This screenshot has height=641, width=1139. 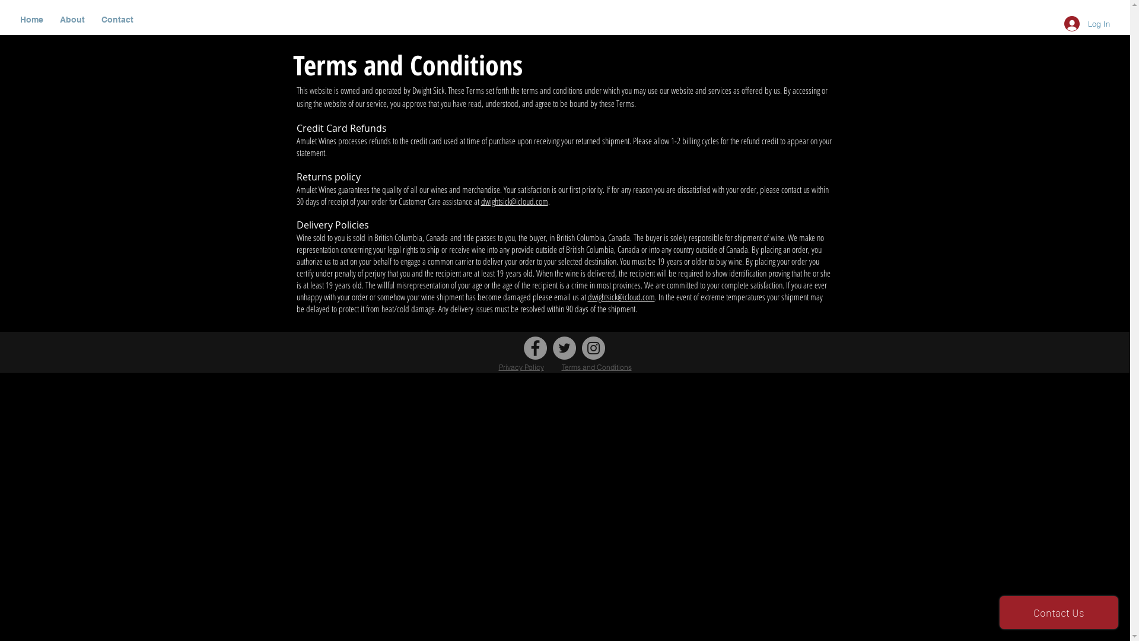 I want to click on Home, so click(x=32, y=20).